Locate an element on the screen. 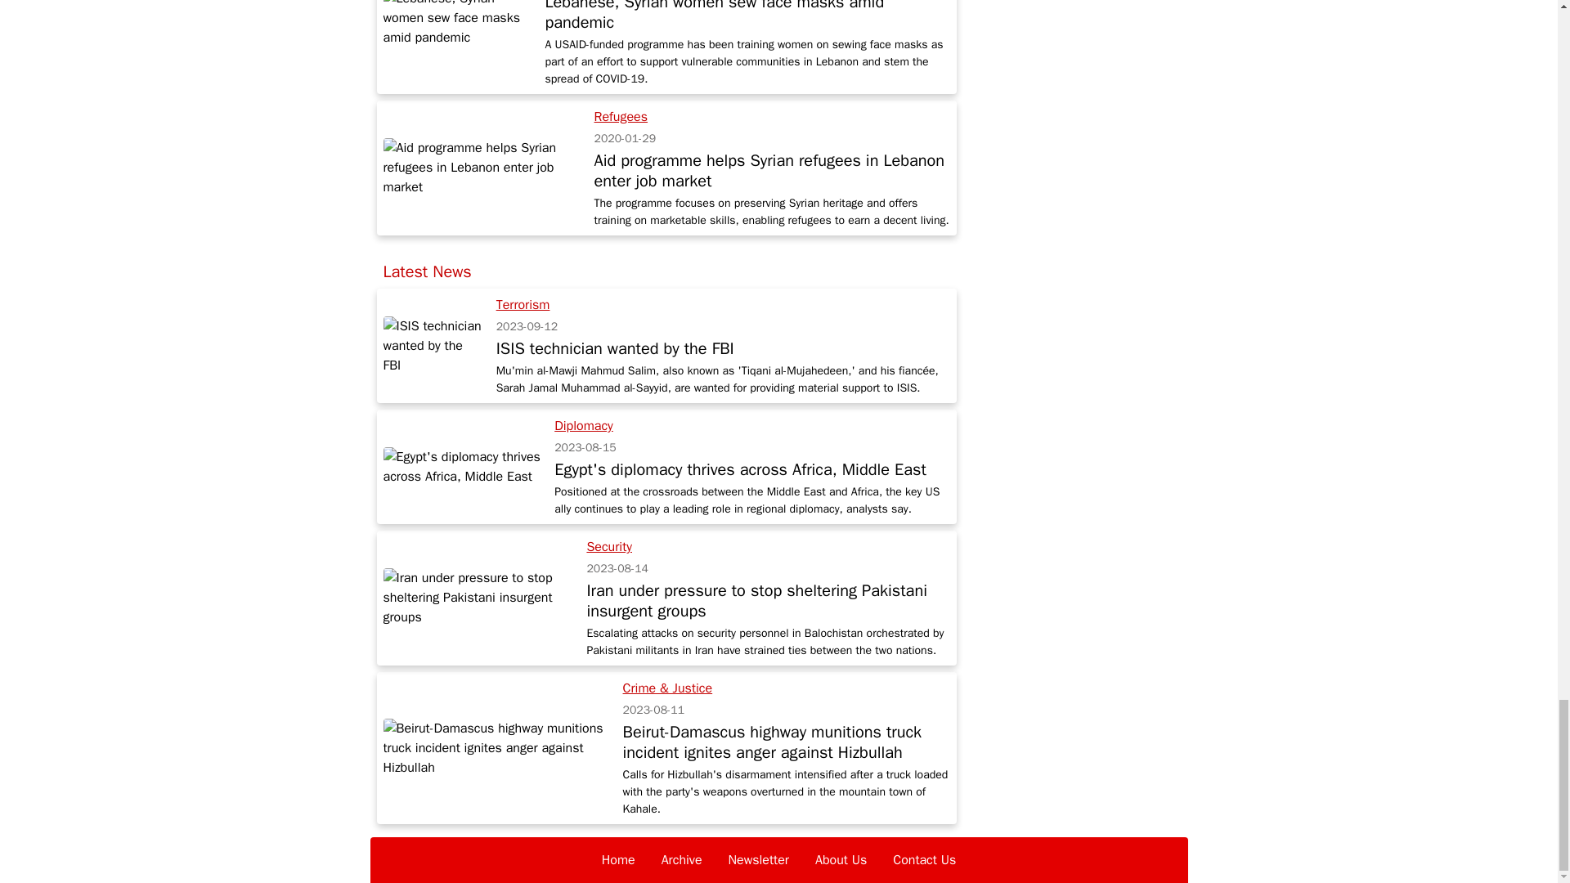  Refugees is located at coordinates (621, 116).